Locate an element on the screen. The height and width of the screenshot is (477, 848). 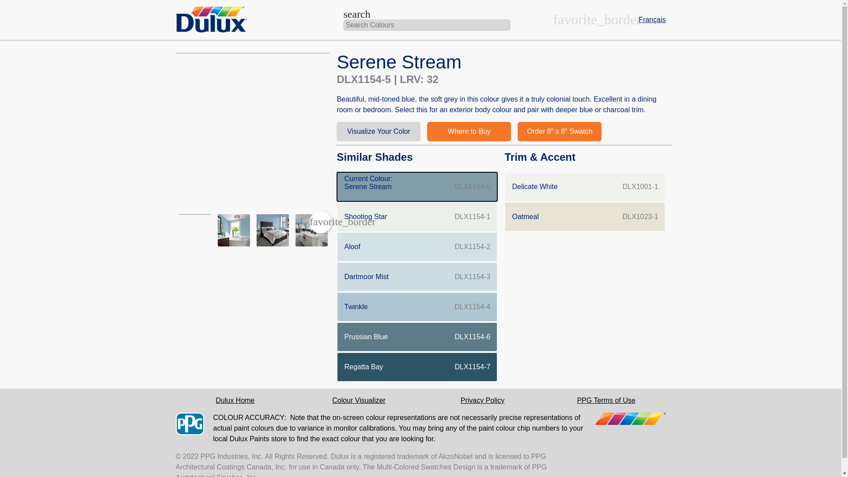
Privacy Policy is located at coordinates (359, 400).